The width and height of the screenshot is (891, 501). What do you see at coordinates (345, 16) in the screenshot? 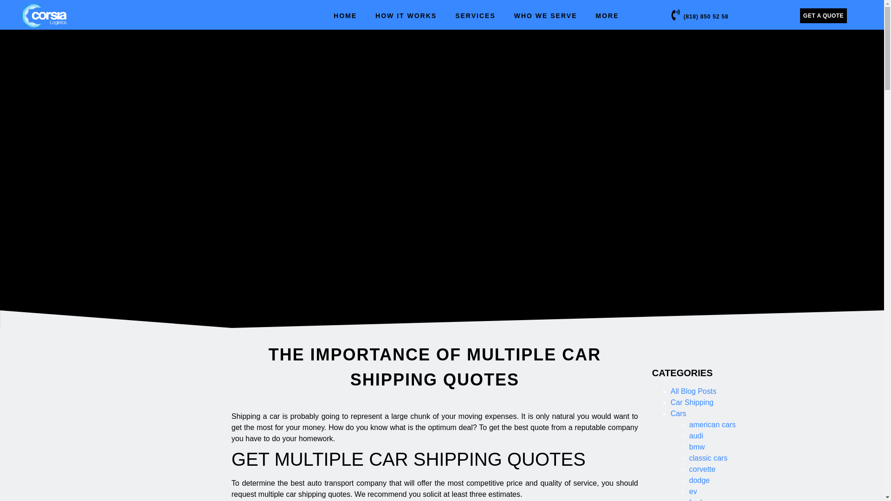
I see `HOME` at bounding box center [345, 16].